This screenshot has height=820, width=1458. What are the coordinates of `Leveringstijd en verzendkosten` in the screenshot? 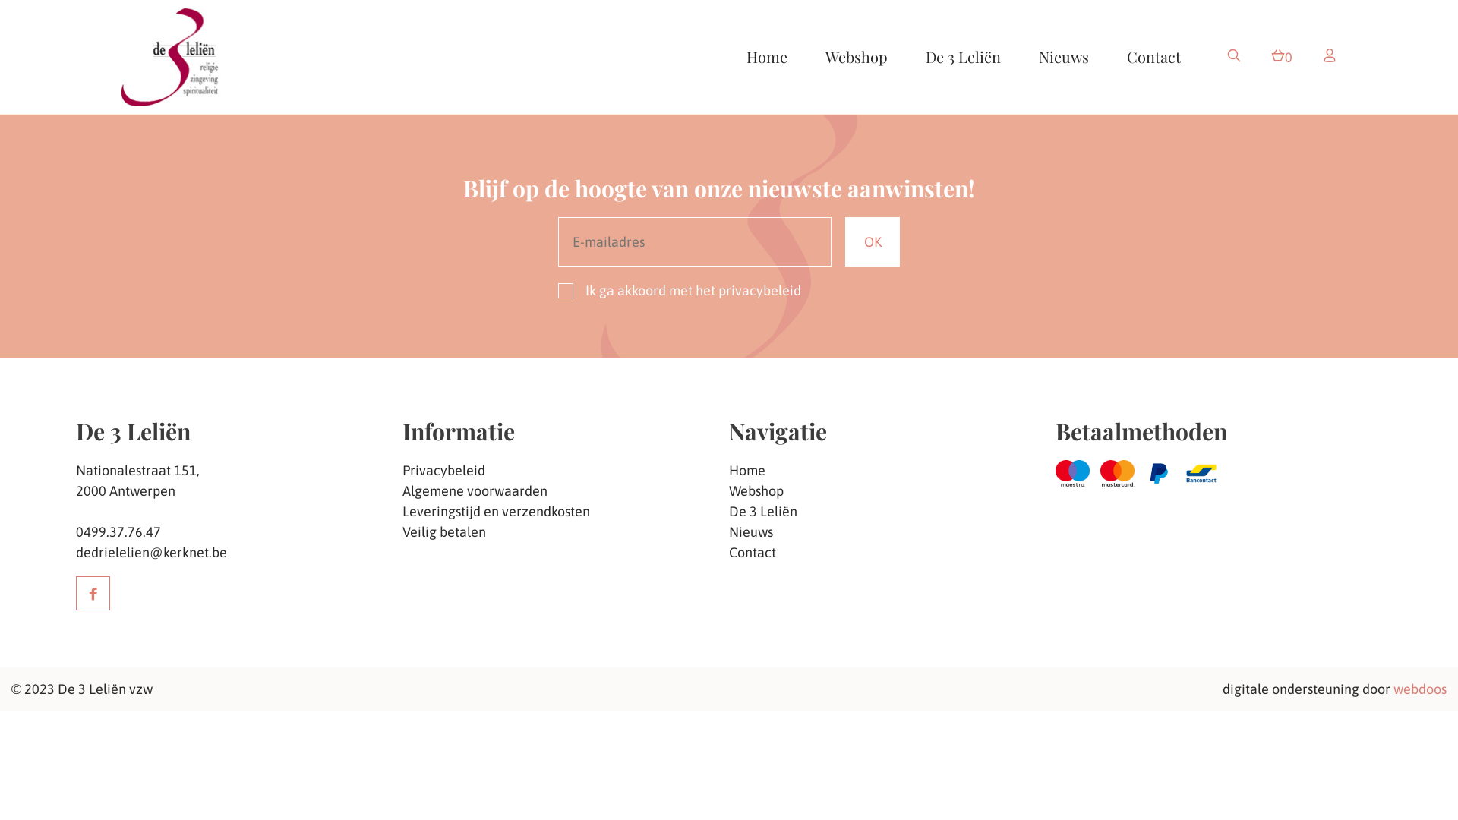 It's located at (566, 512).